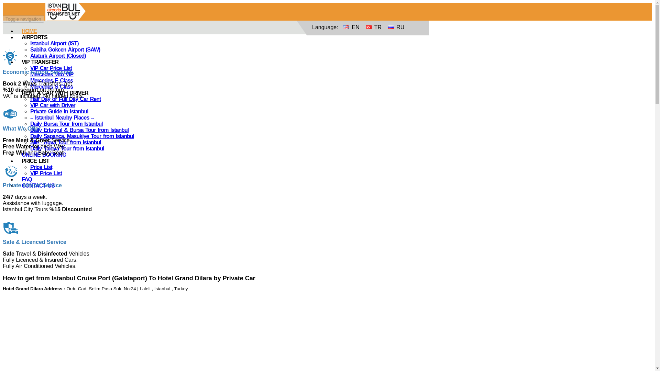 The height and width of the screenshot is (371, 660). I want to click on Sile - Agva Tour from Istanbul, so click(65, 142).